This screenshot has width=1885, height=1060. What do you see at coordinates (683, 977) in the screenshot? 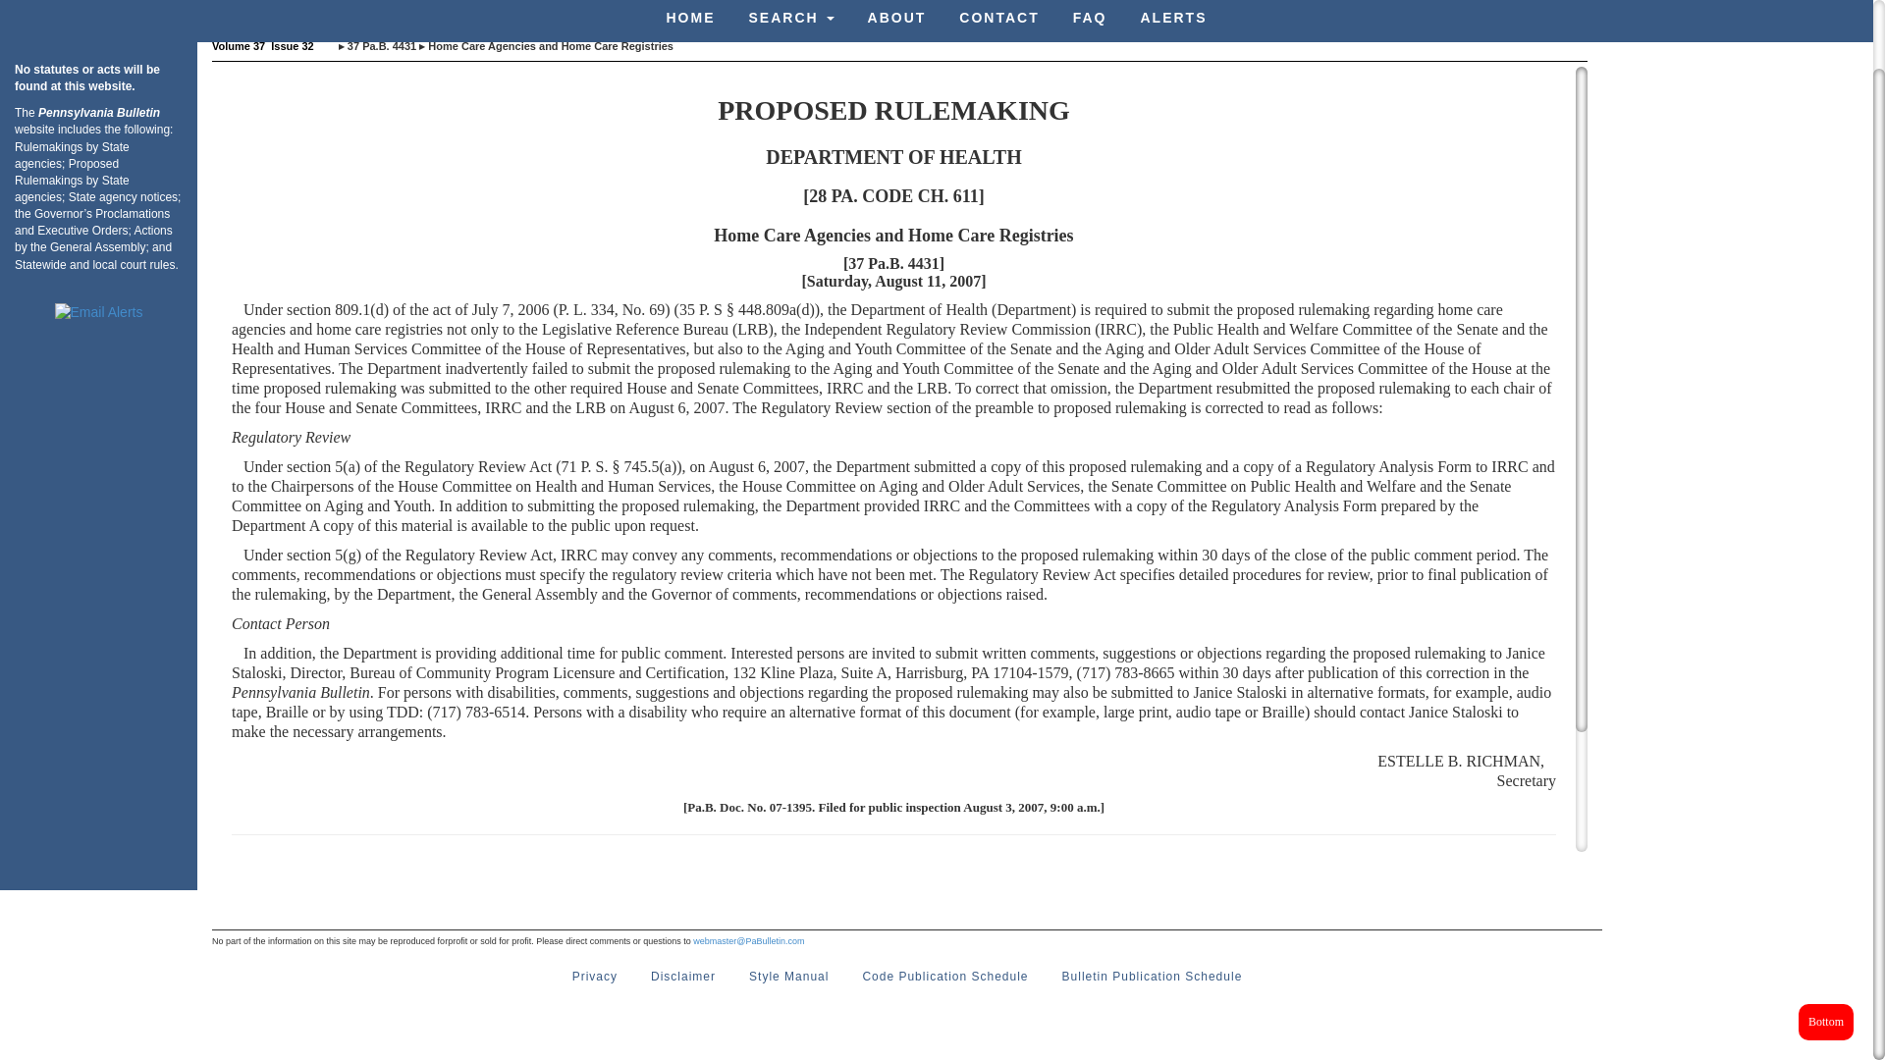
I see `Disclaimer` at bounding box center [683, 977].